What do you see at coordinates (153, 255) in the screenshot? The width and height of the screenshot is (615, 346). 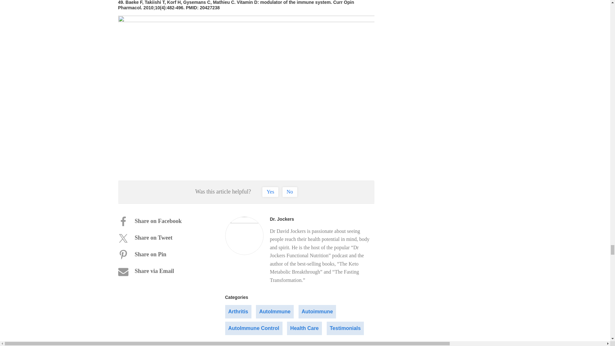 I see `Share on Pinterest` at bounding box center [153, 255].